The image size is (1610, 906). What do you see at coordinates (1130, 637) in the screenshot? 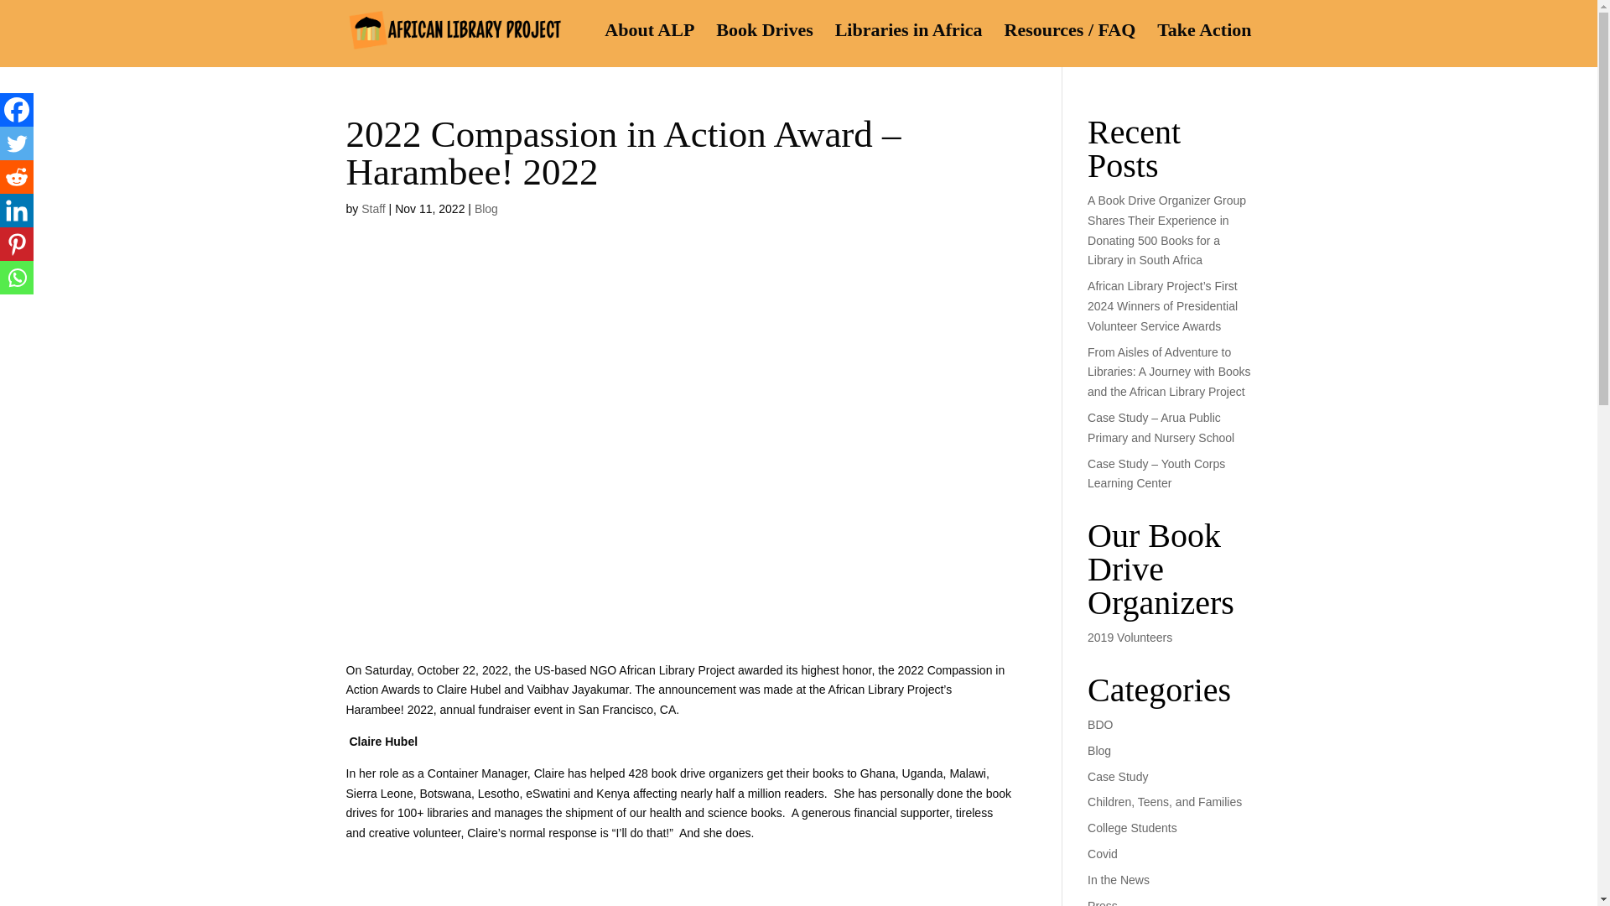
I see `2019 Volunteers` at bounding box center [1130, 637].